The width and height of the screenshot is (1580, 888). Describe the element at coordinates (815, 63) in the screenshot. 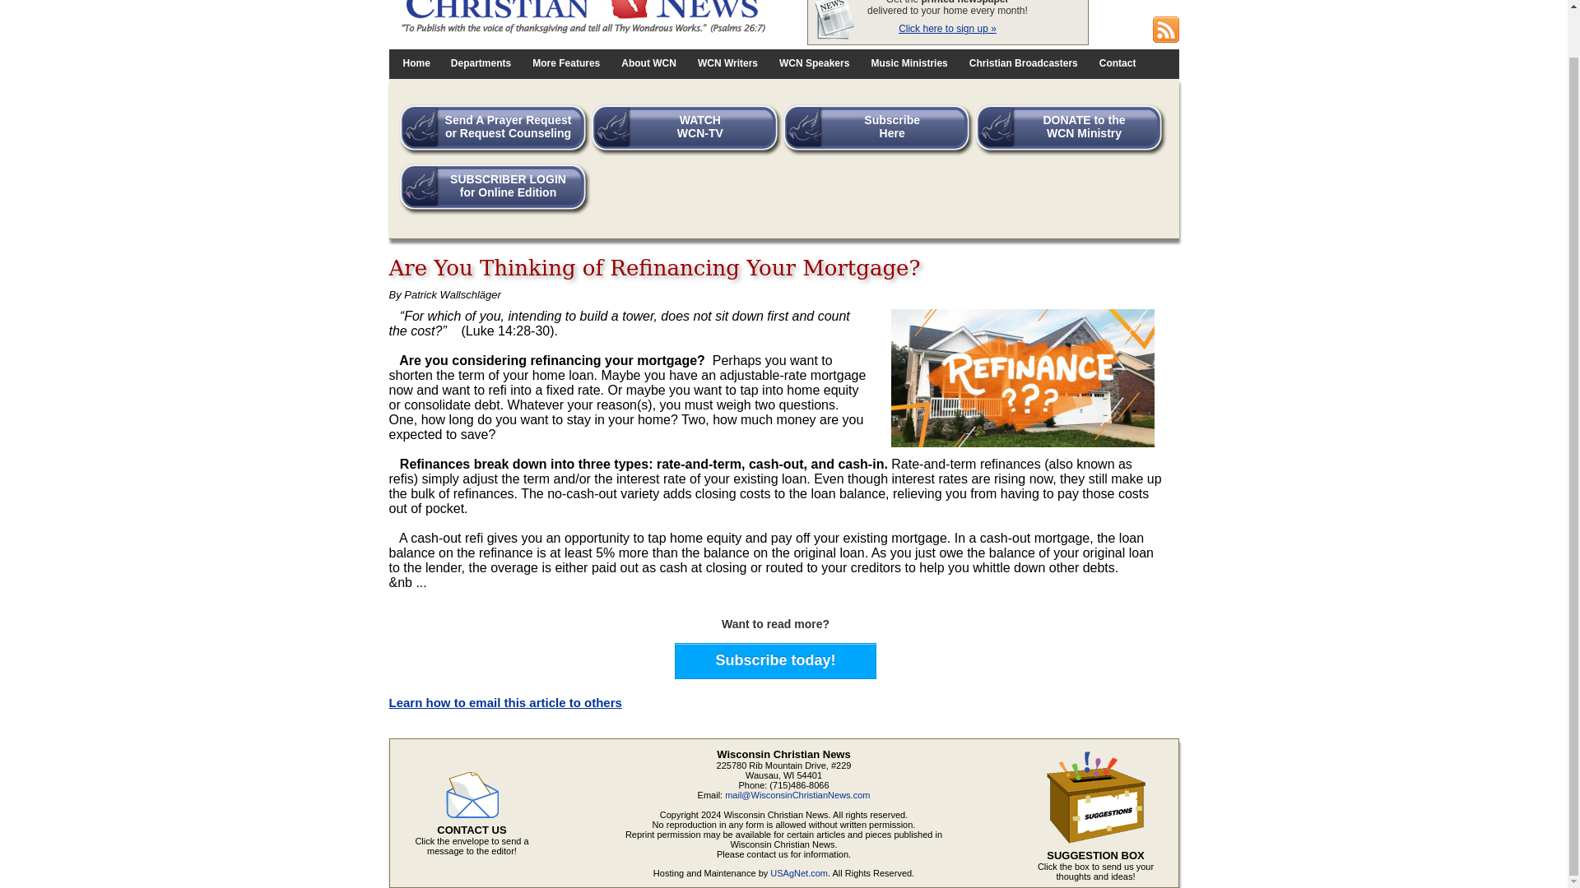

I see `WCN Speakers` at that location.